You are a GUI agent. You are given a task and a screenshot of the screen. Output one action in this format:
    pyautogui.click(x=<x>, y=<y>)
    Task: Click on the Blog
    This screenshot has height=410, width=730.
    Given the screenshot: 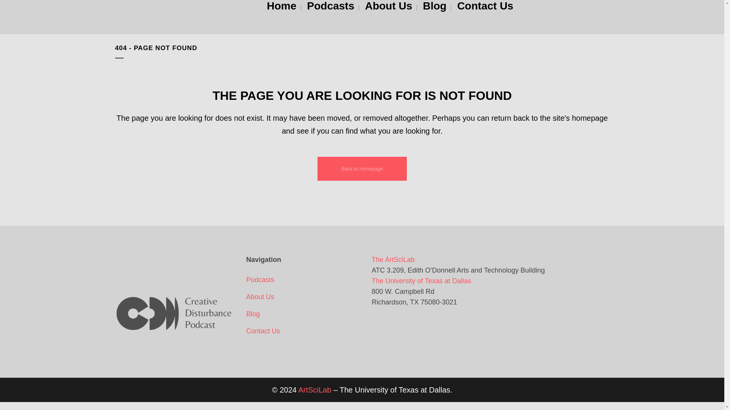 What is the action you would take?
    pyautogui.click(x=302, y=314)
    